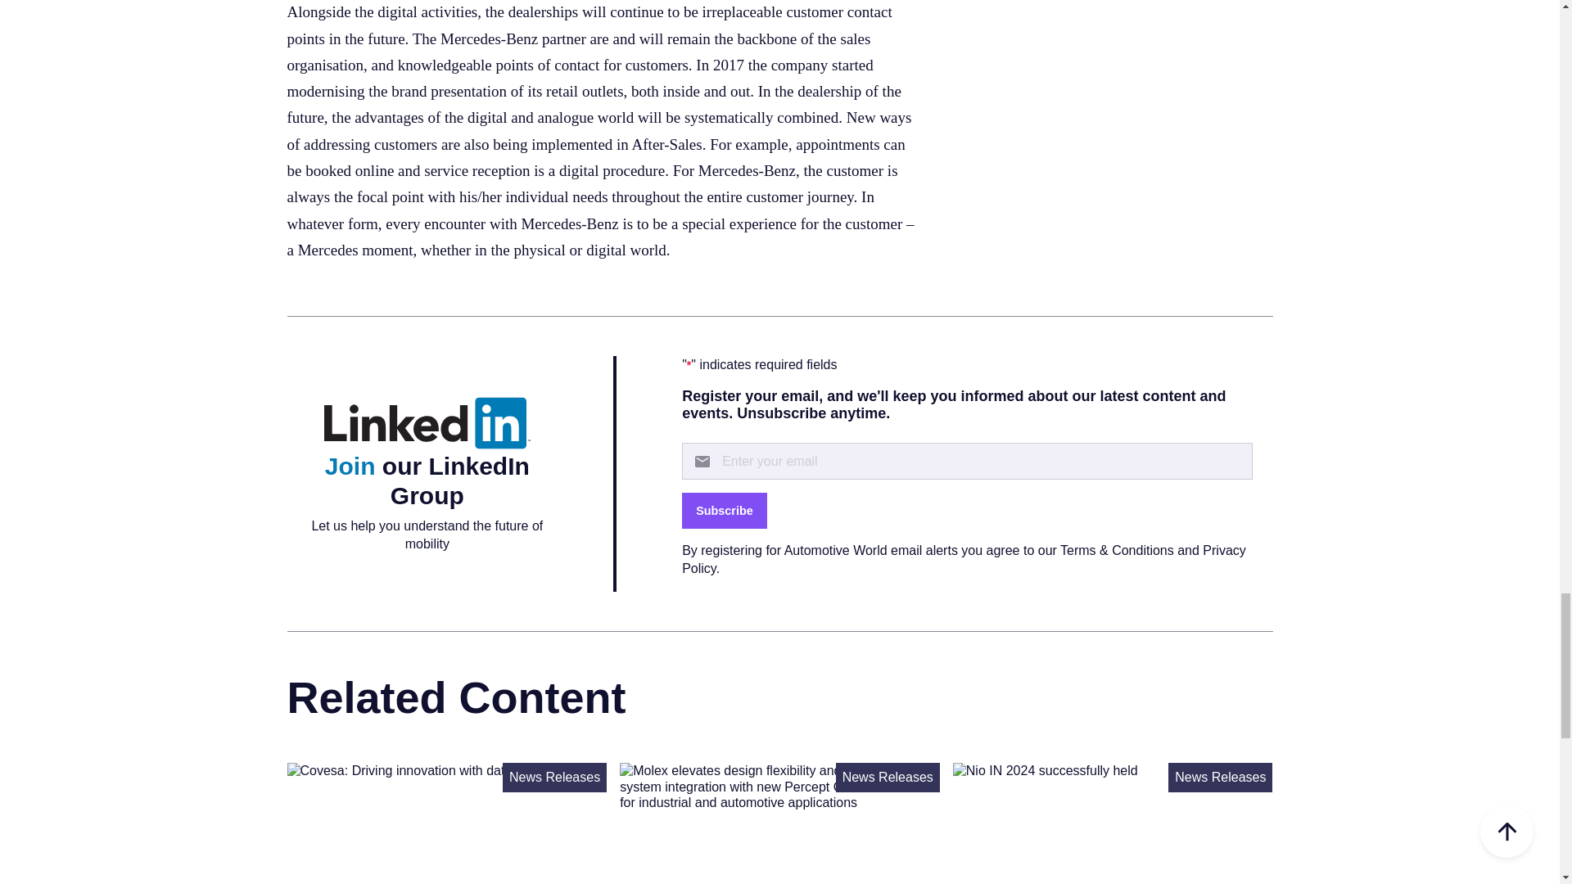 This screenshot has width=1572, height=884. Describe the element at coordinates (724, 510) in the screenshot. I see `Subscribe` at that location.